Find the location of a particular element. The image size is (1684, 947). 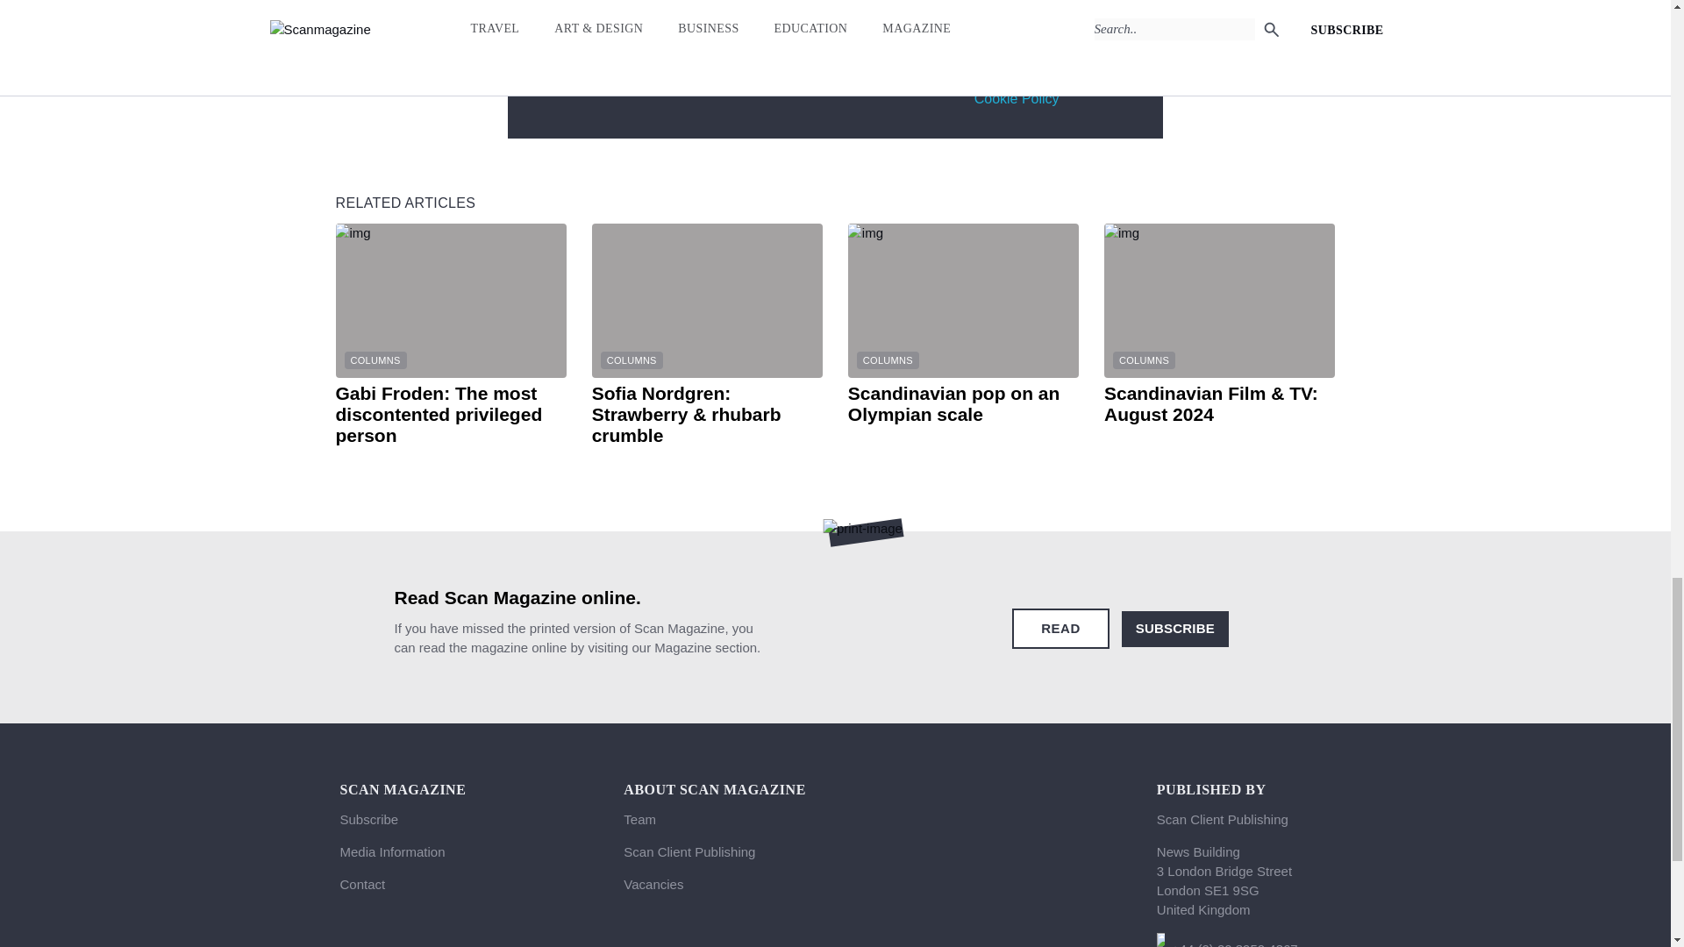

Sign Up is located at coordinates (1007, 32).